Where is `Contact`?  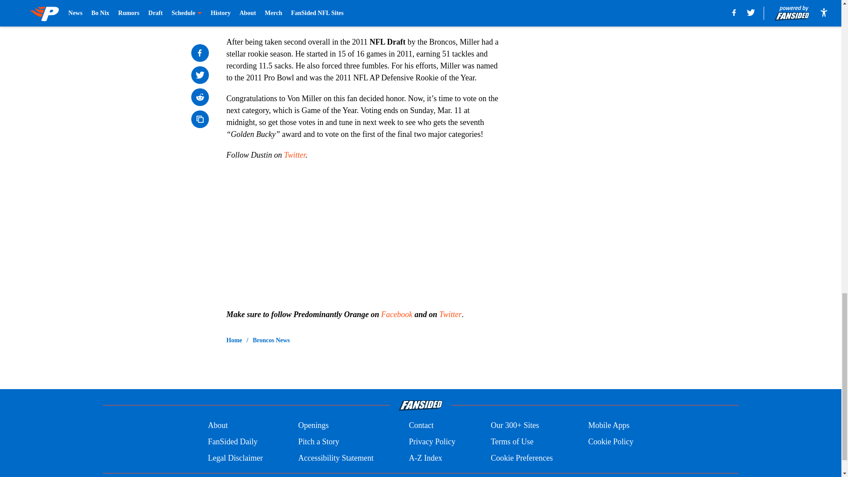
Contact is located at coordinates (421, 426).